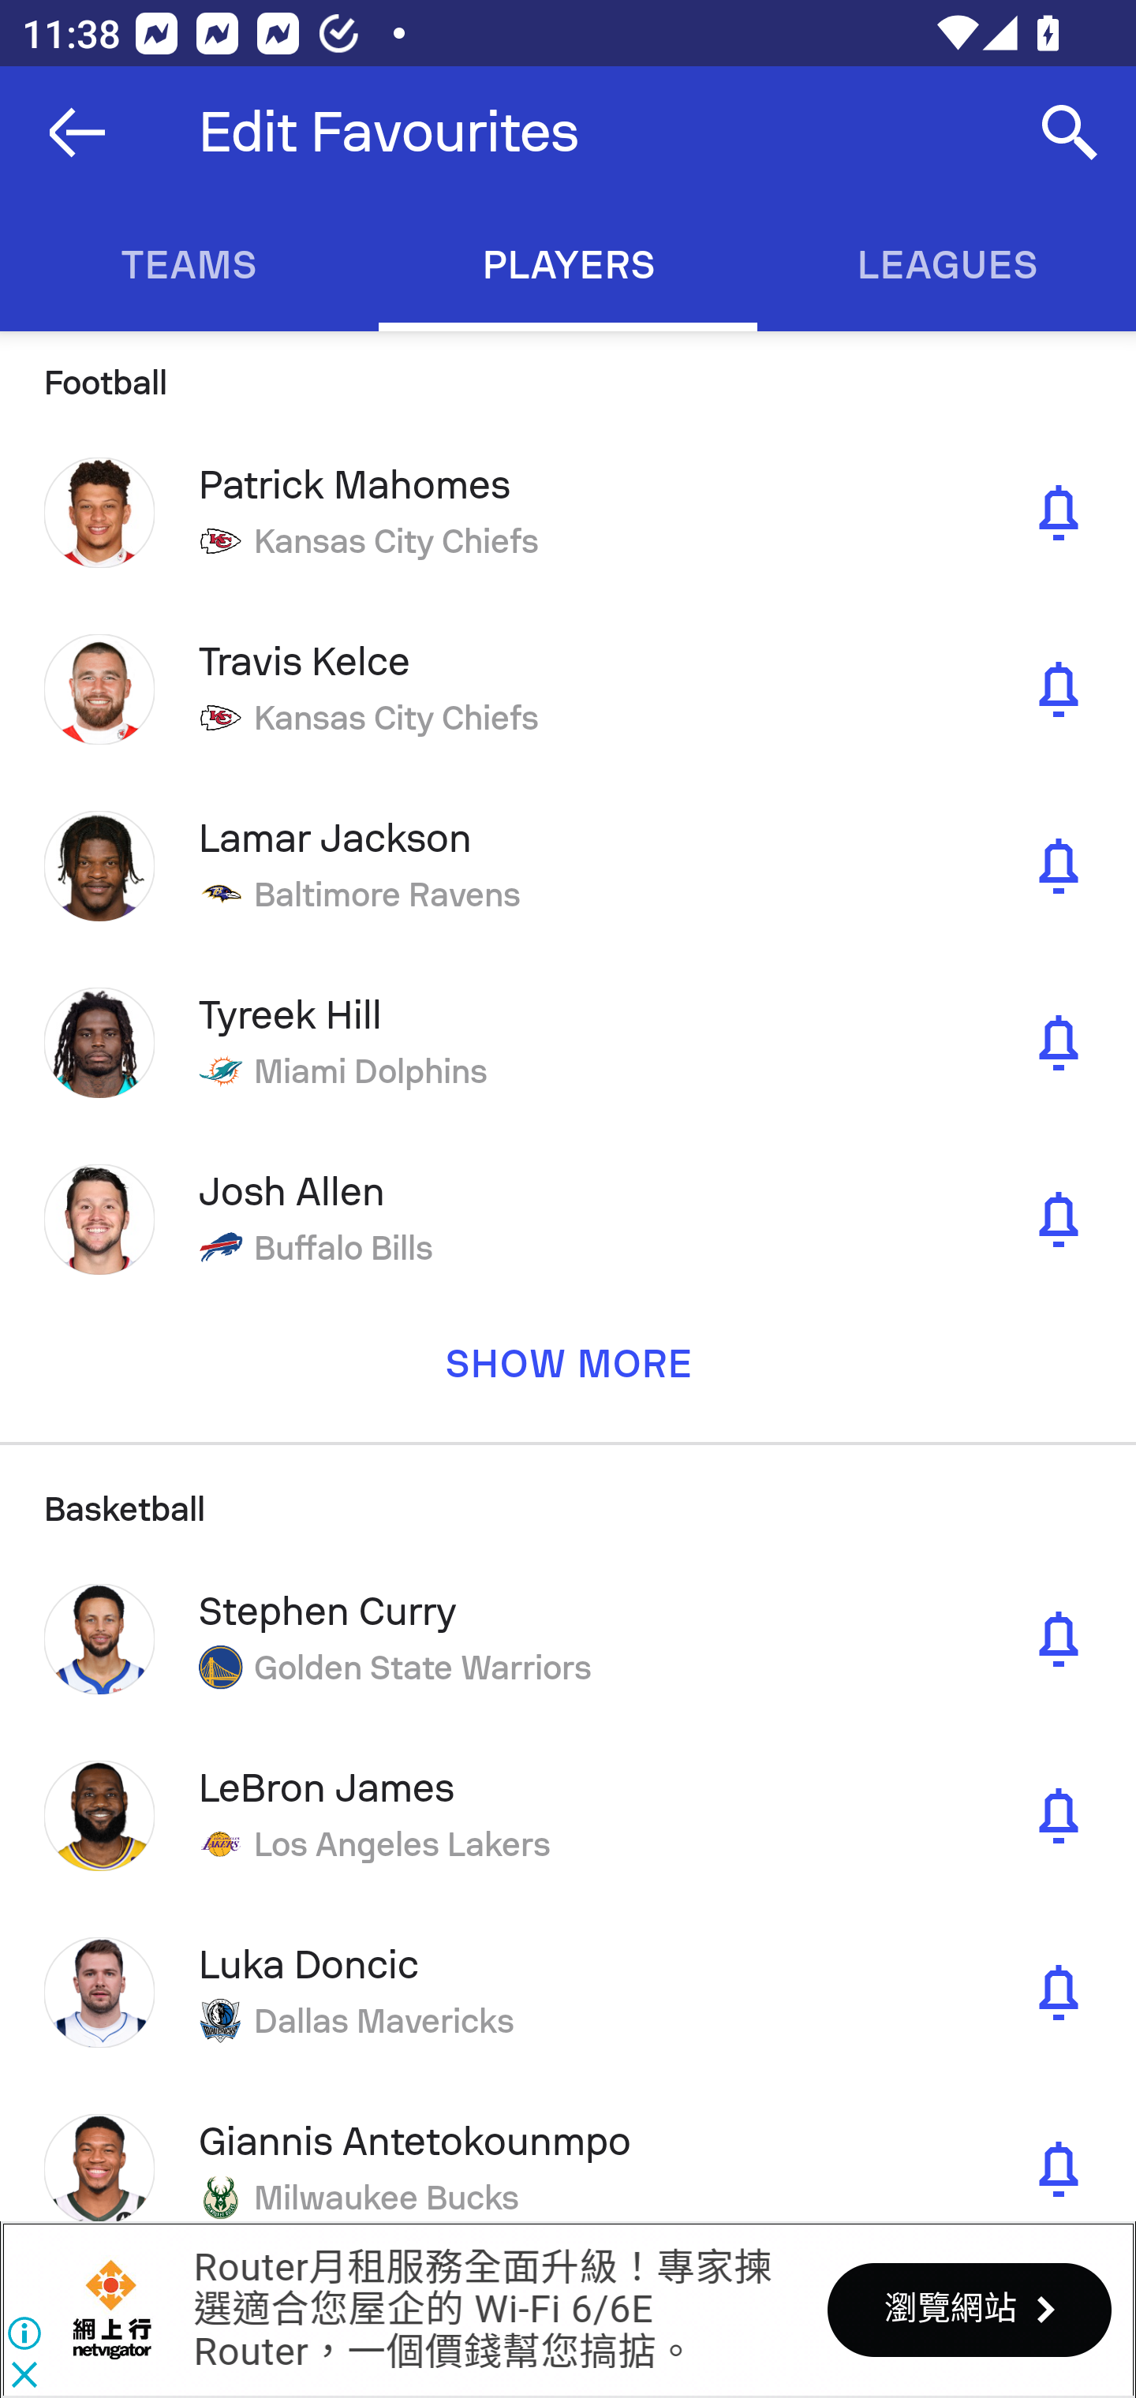 The width and height of the screenshot is (1136, 2398). I want to click on Lamar Jackson Baltimore Ravens, so click(568, 865).